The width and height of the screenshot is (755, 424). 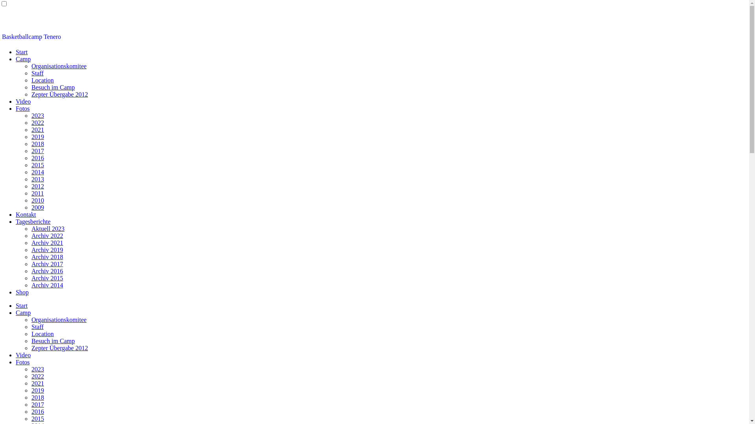 I want to click on Staff, so click(x=38, y=327).